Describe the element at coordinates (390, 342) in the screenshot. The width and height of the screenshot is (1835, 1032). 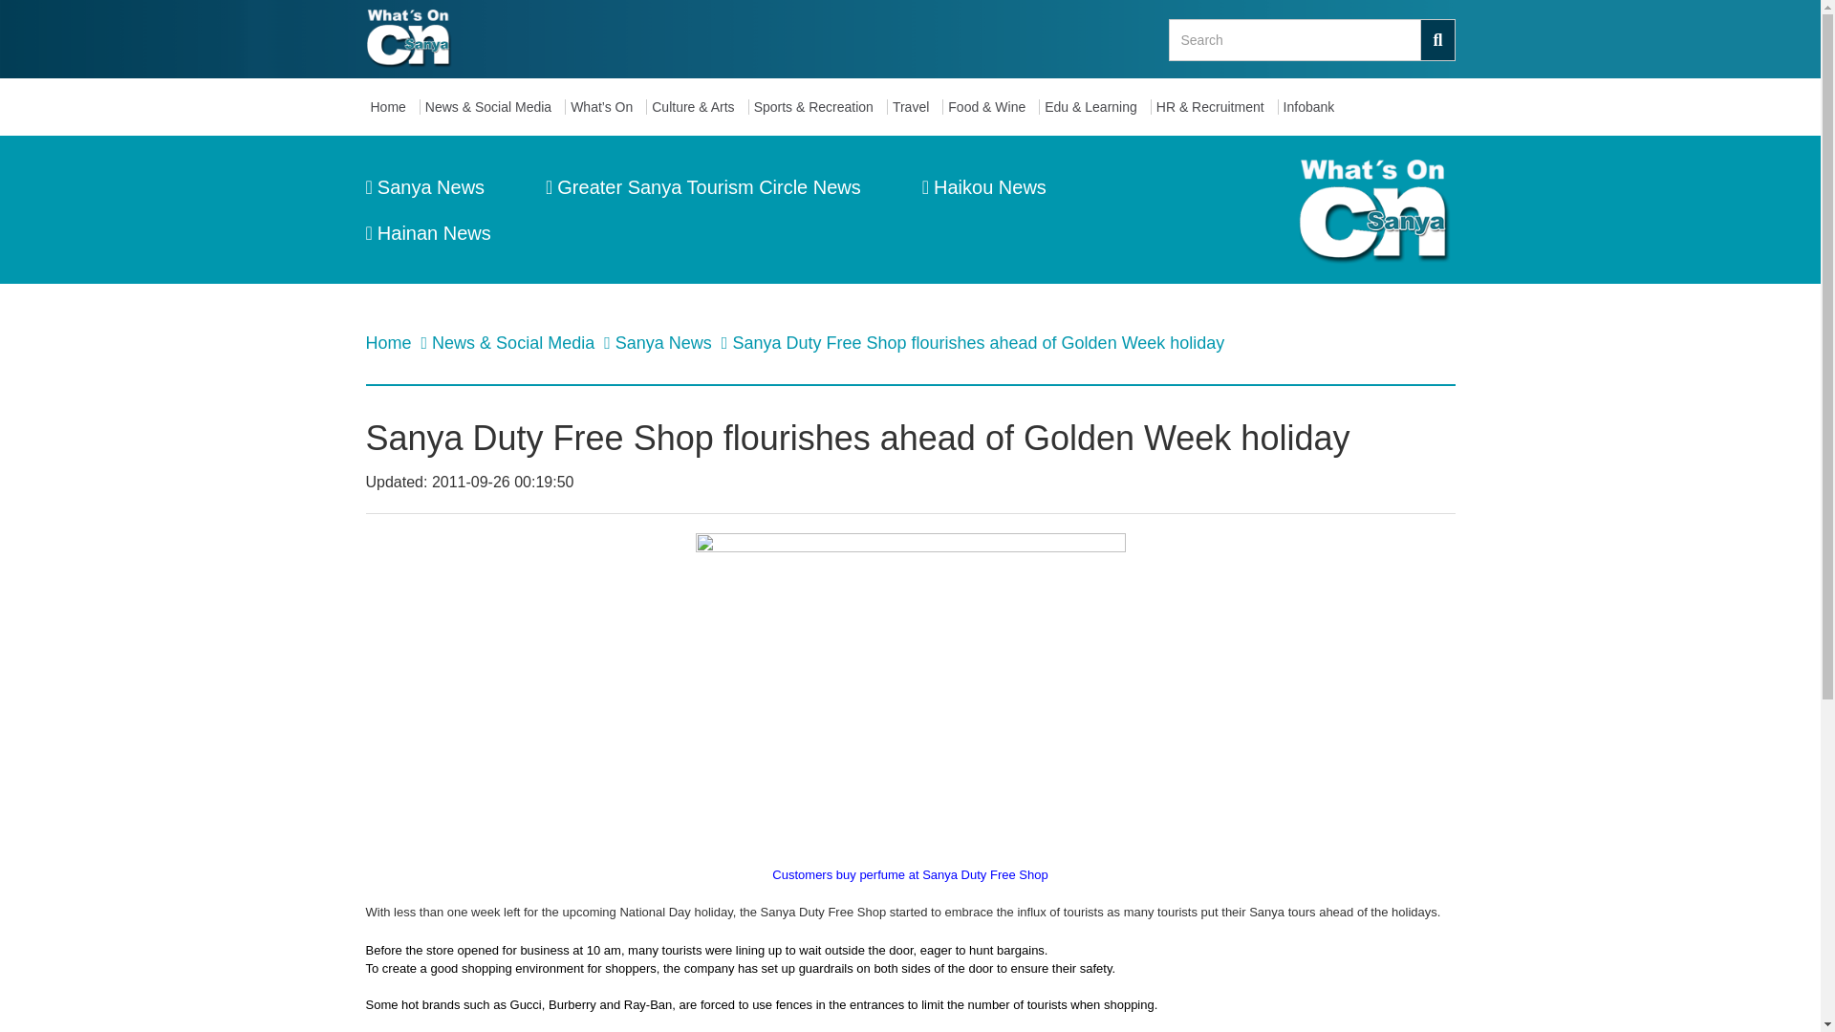
I see `Home` at that location.